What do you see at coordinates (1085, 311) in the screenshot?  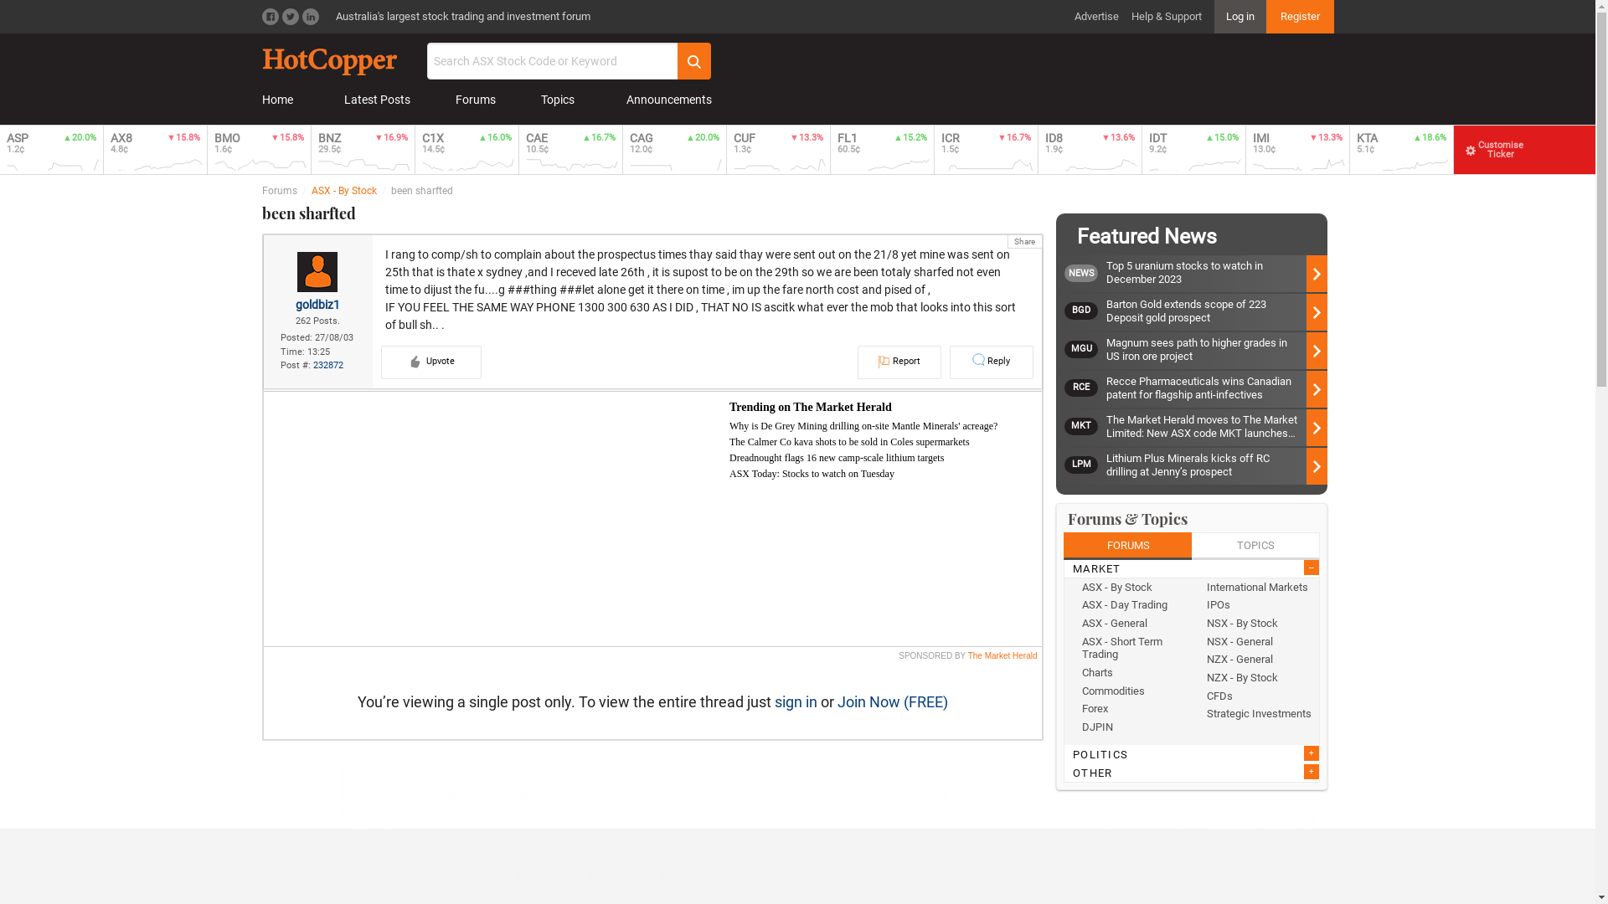 I see `BGD` at bounding box center [1085, 311].